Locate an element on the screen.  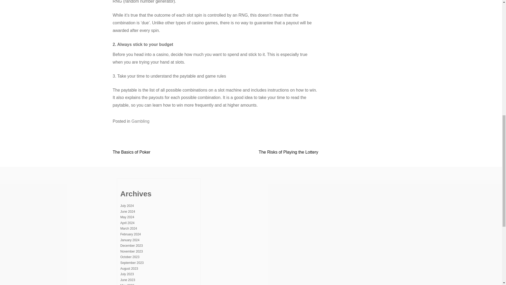
September 2023 is located at coordinates (132, 263).